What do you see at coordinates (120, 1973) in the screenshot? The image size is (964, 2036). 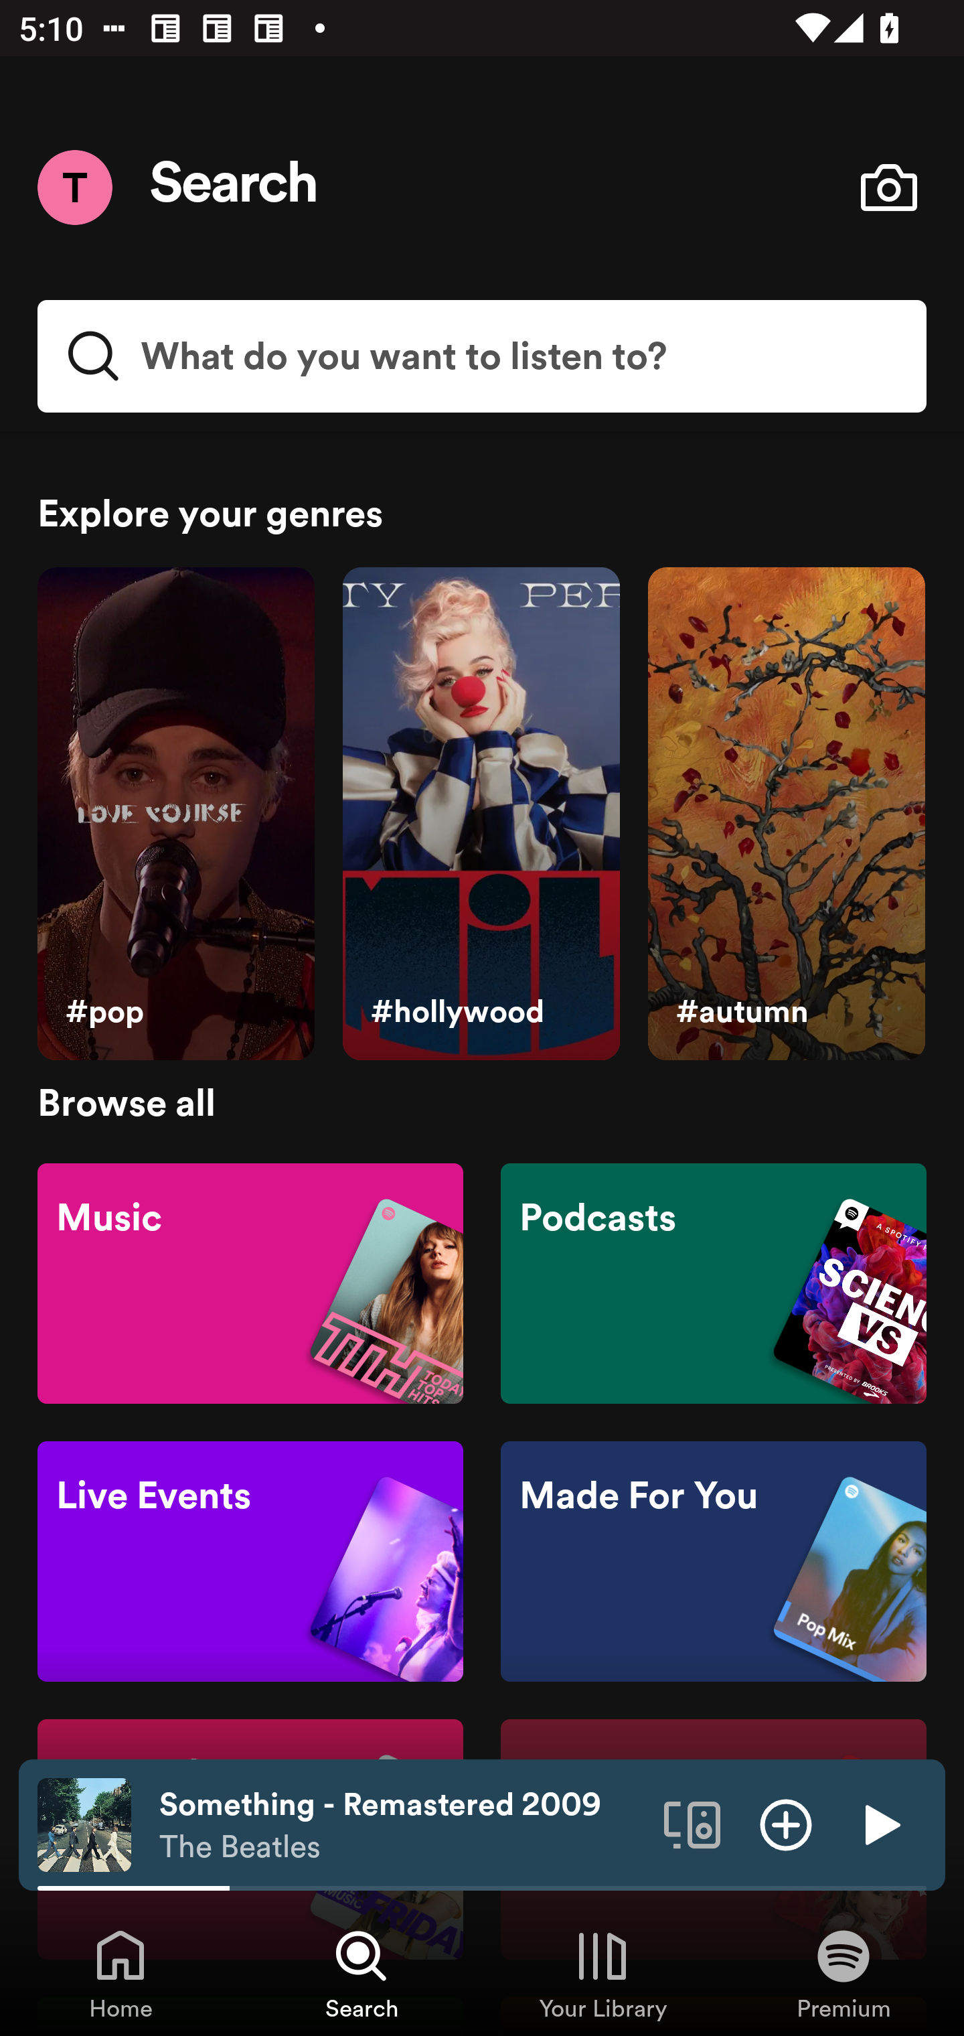 I see `Home, Tab 1 of 4 Home Home` at bounding box center [120, 1973].